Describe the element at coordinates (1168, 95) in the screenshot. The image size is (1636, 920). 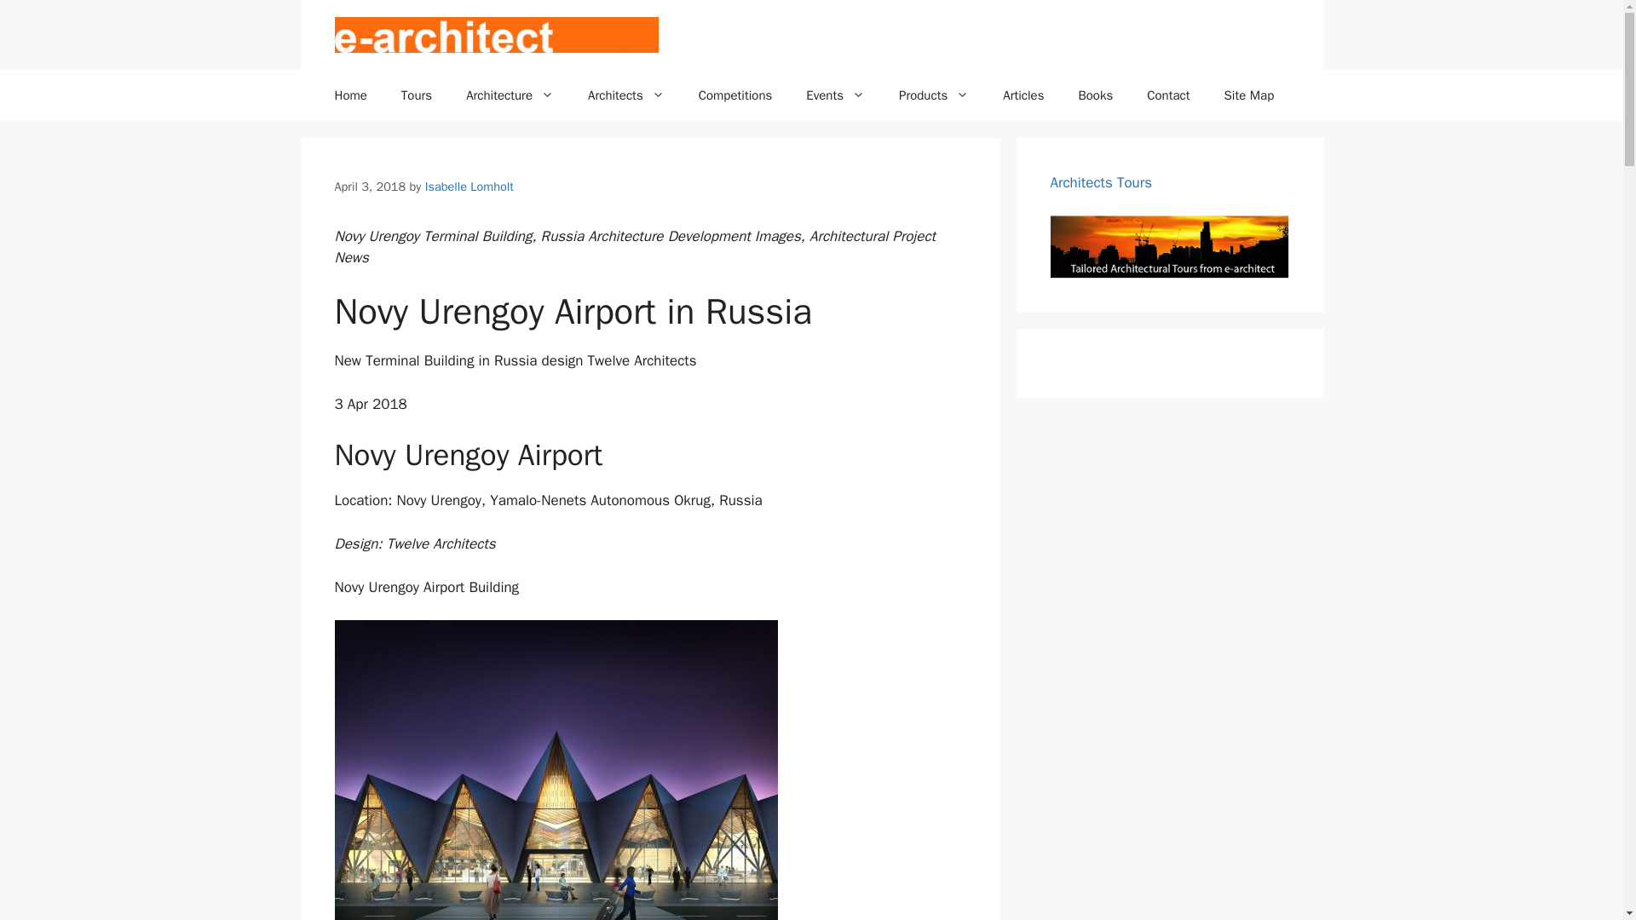
I see `Contact` at that location.